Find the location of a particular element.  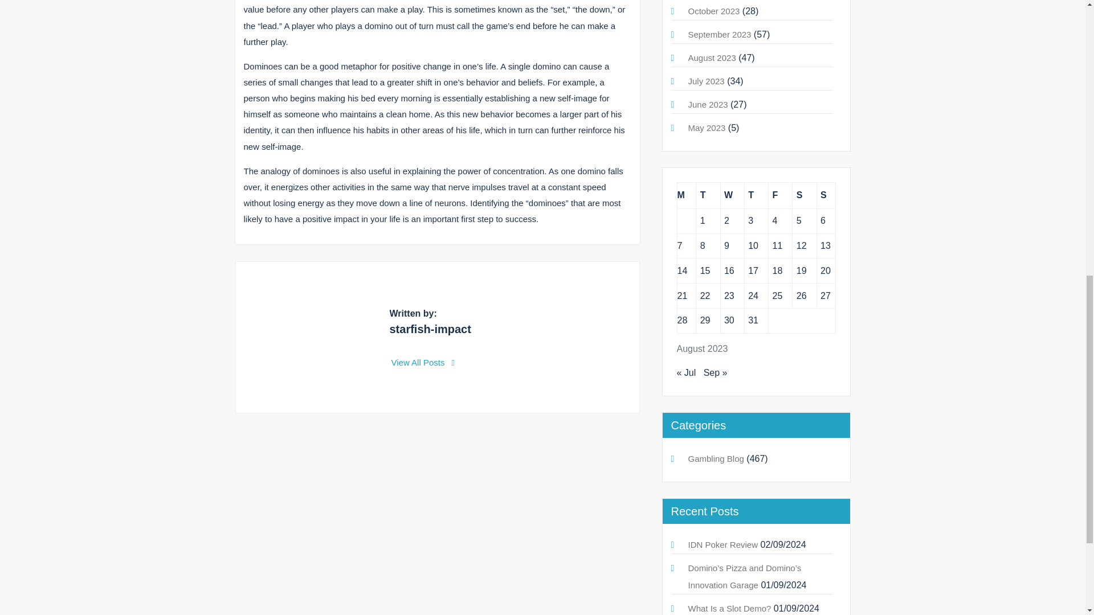

View All Posts is located at coordinates (423, 362).